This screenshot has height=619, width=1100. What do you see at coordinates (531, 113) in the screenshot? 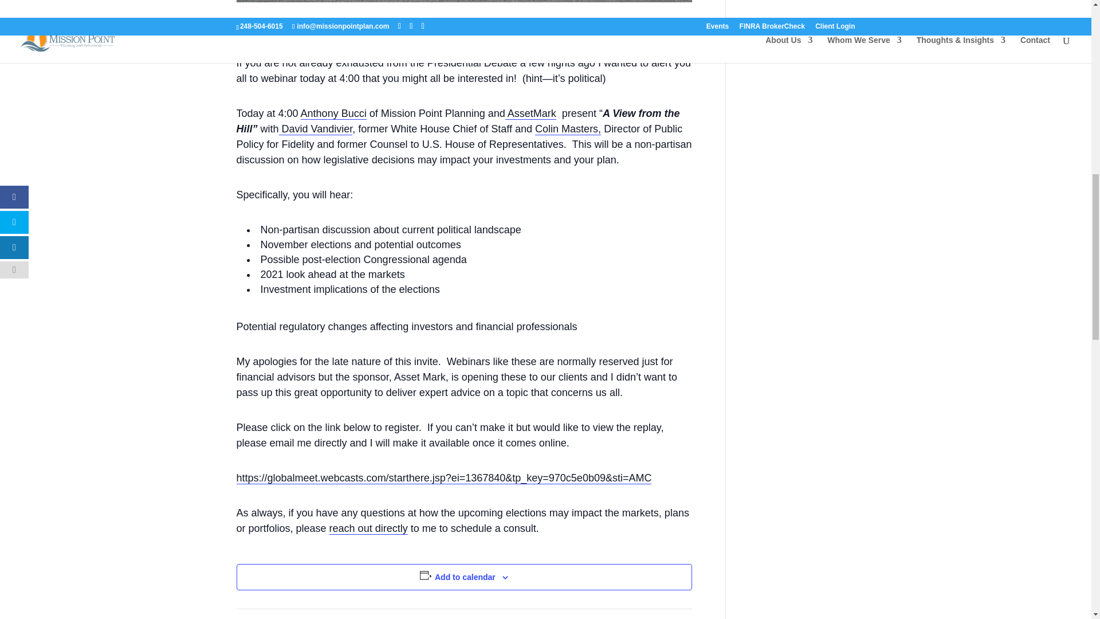
I see `AssetMark` at bounding box center [531, 113].